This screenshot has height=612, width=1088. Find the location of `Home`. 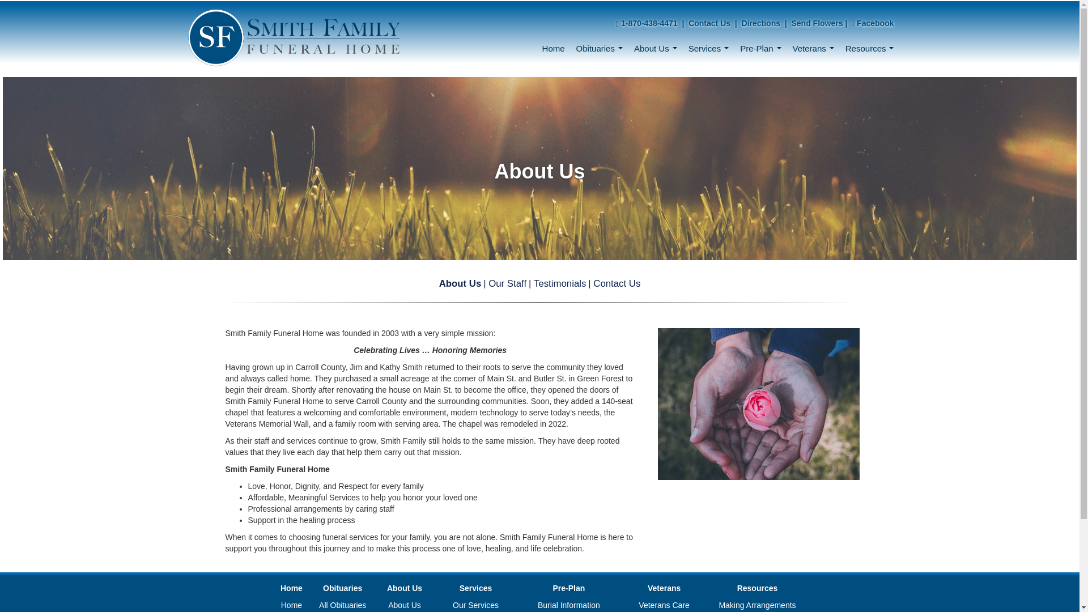

Home is located at coordinates (553, 49).